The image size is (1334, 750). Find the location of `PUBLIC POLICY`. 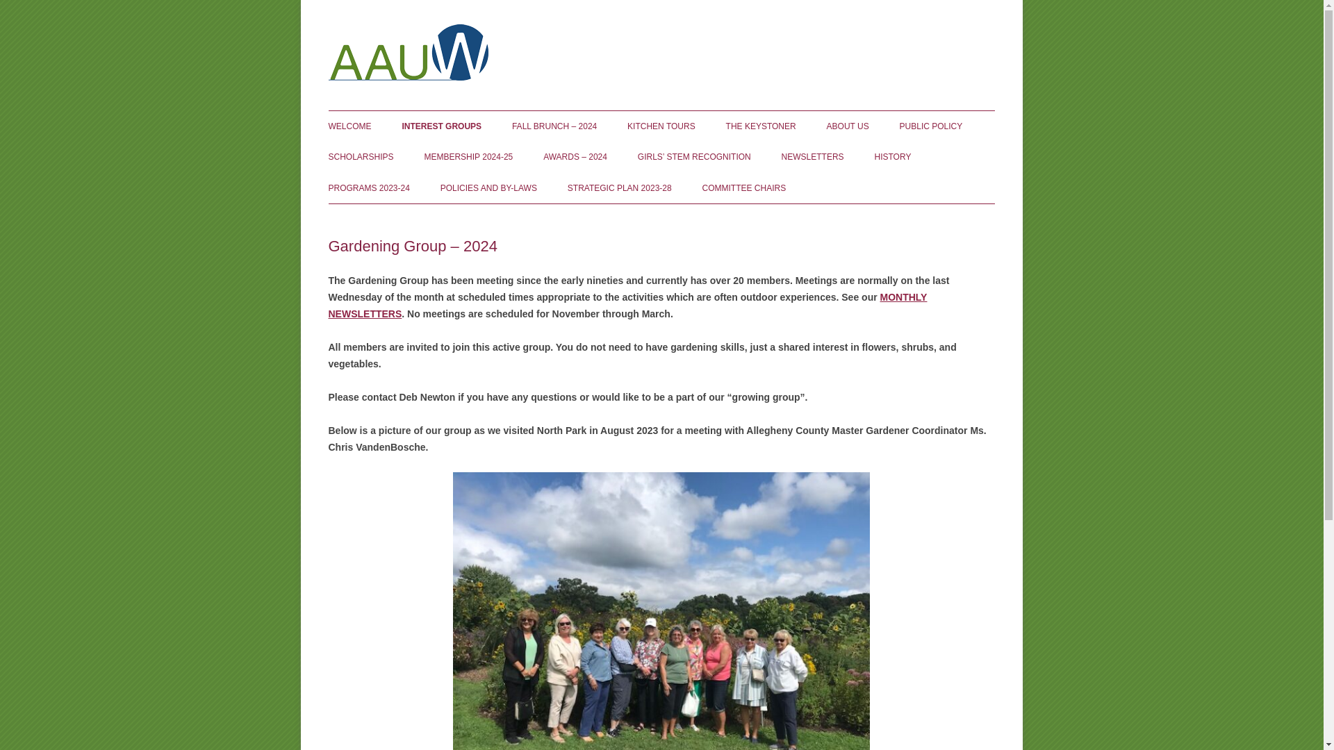

PUBLIC POLICY is located at coordinates (931, 126).